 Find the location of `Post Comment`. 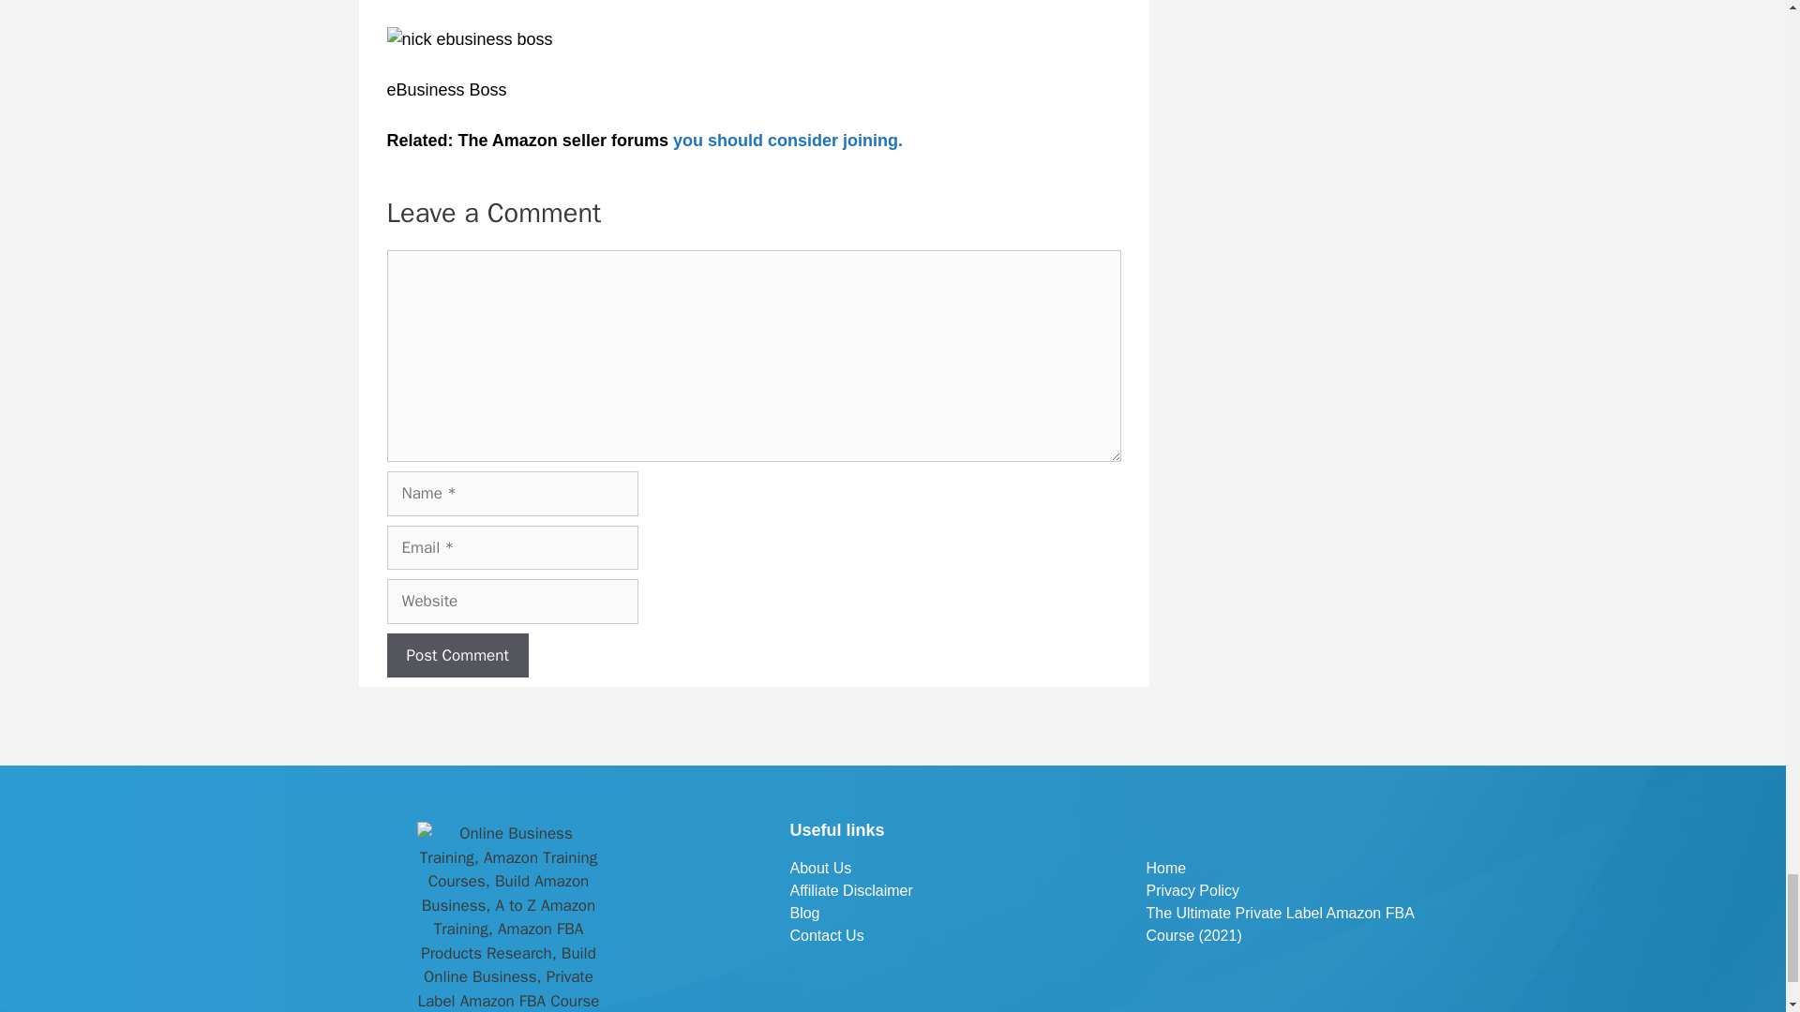

Post Comment is located at coordinates (457, 656).